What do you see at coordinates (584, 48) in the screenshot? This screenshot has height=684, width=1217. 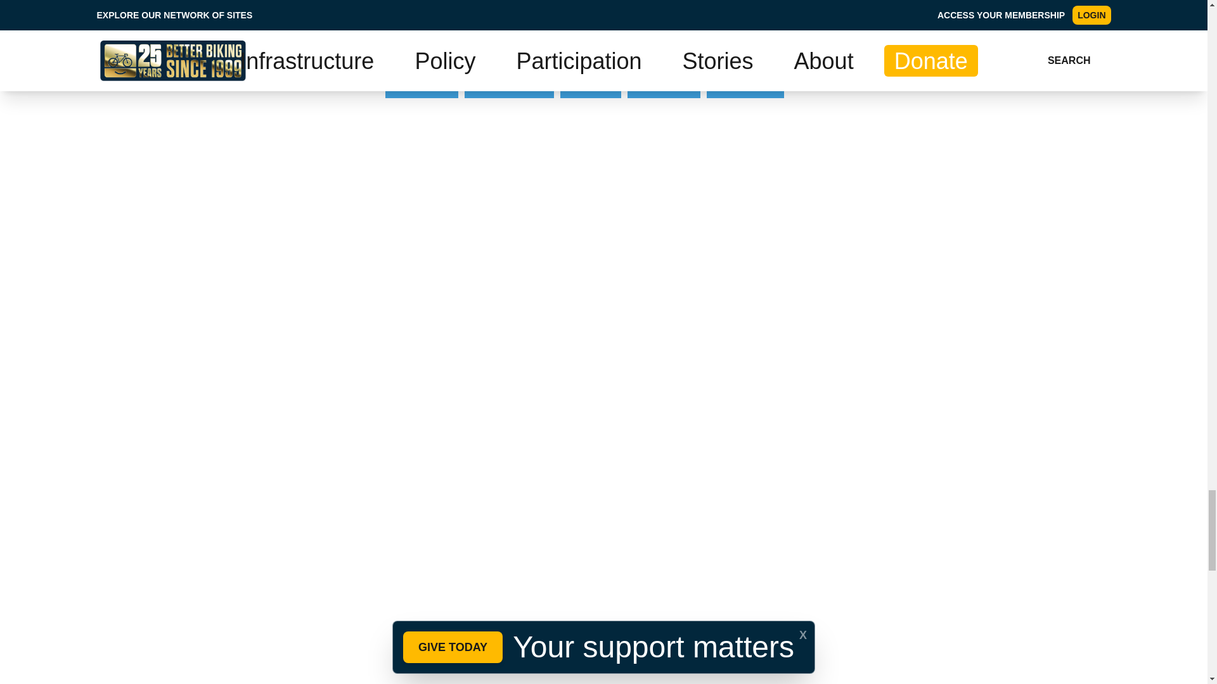 I see `Kentucky` at bounding box center [584, 48].